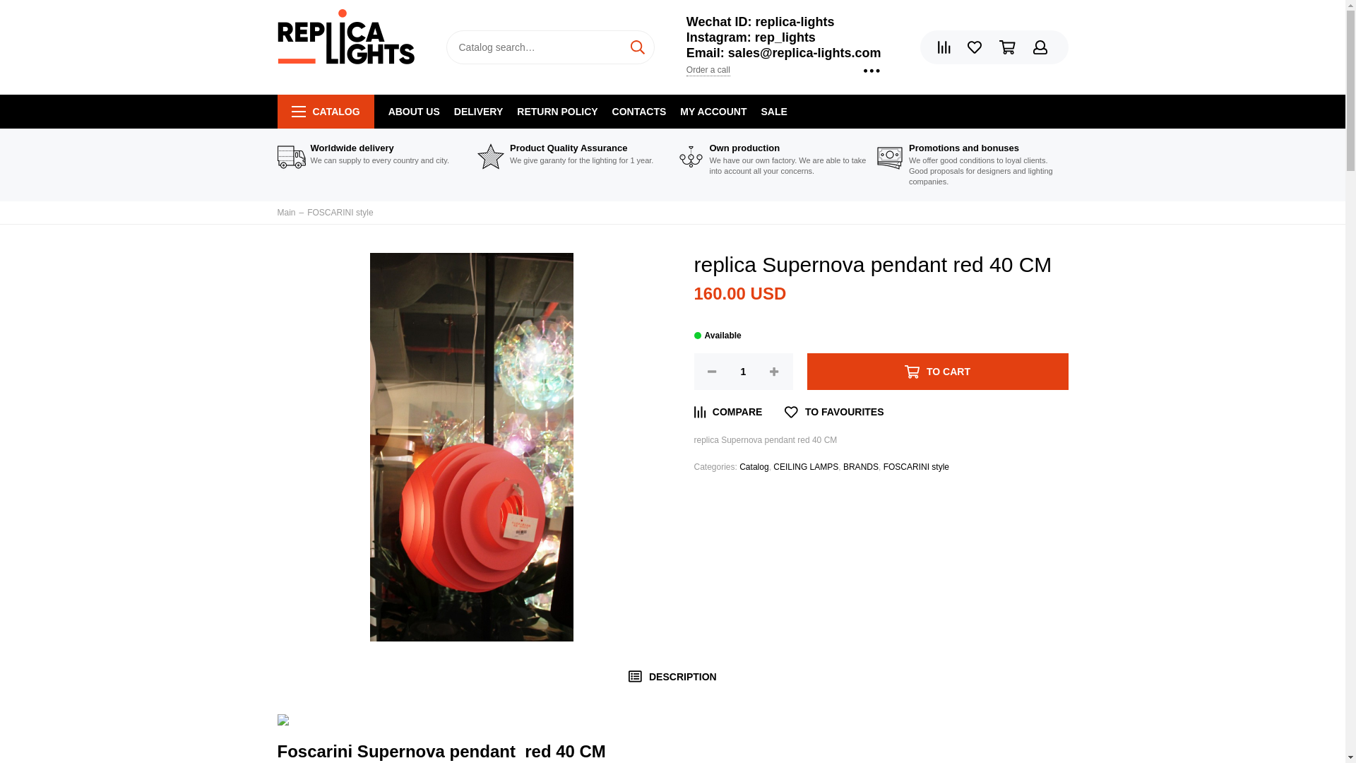  What do you see at coordinates (640, 112) in the screenshot?
I see `CONTACTS` at bounding box center [640, 112].